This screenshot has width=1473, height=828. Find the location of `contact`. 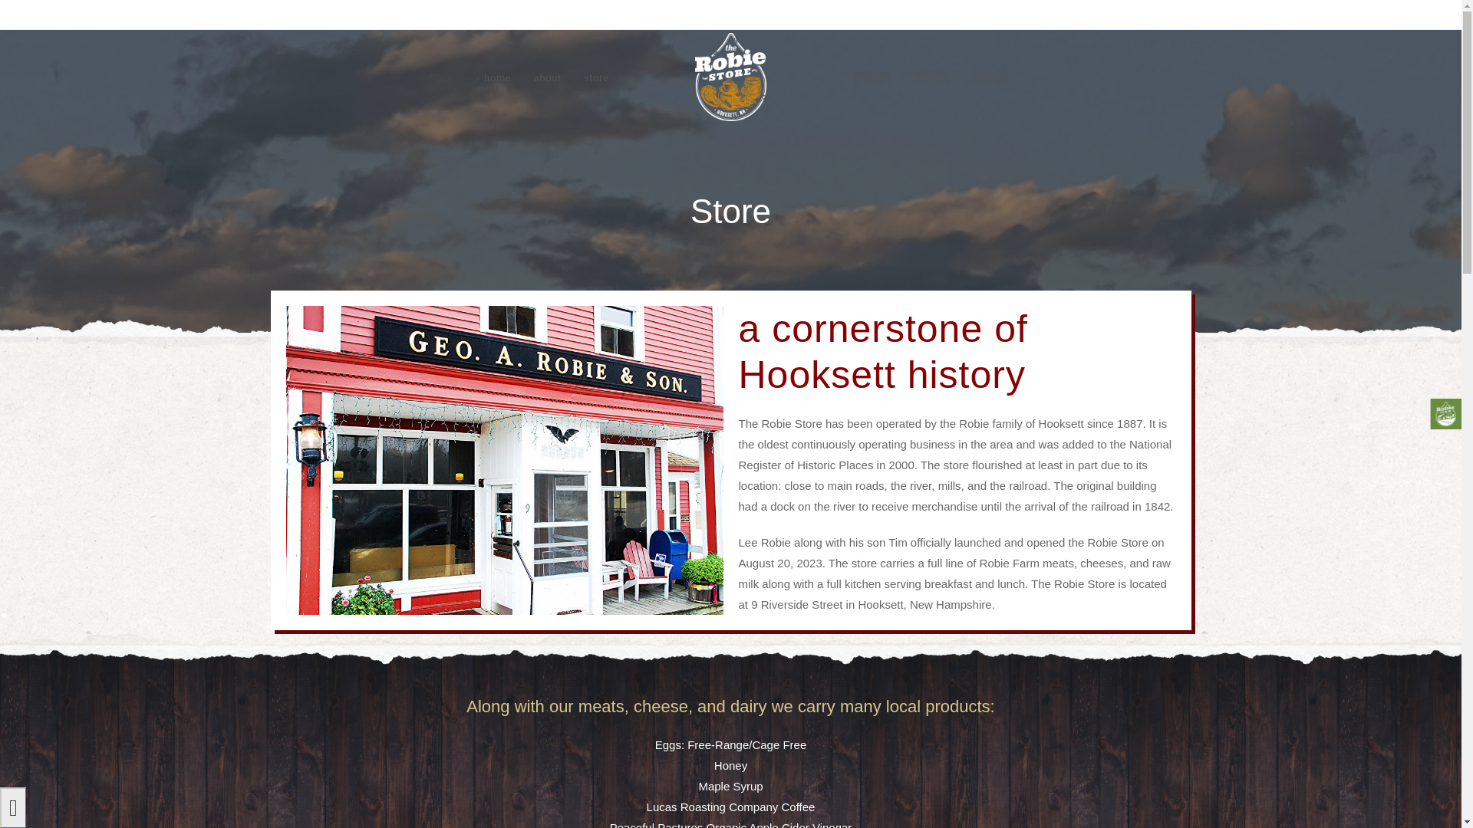

contact is located at coordinates (991, 77).